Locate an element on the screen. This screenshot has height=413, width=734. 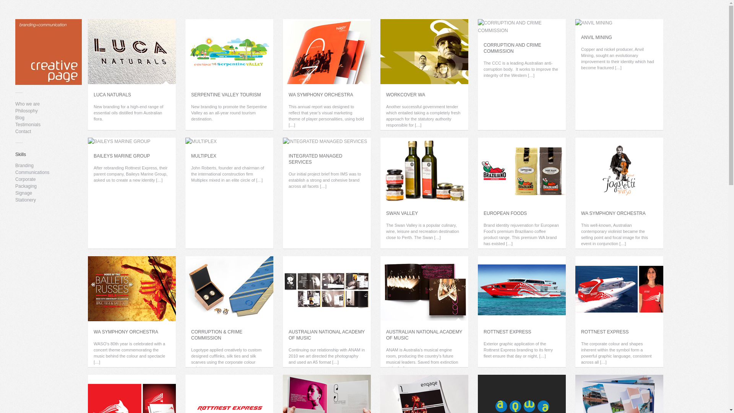
Corporate is located at coordinates (25, 179).